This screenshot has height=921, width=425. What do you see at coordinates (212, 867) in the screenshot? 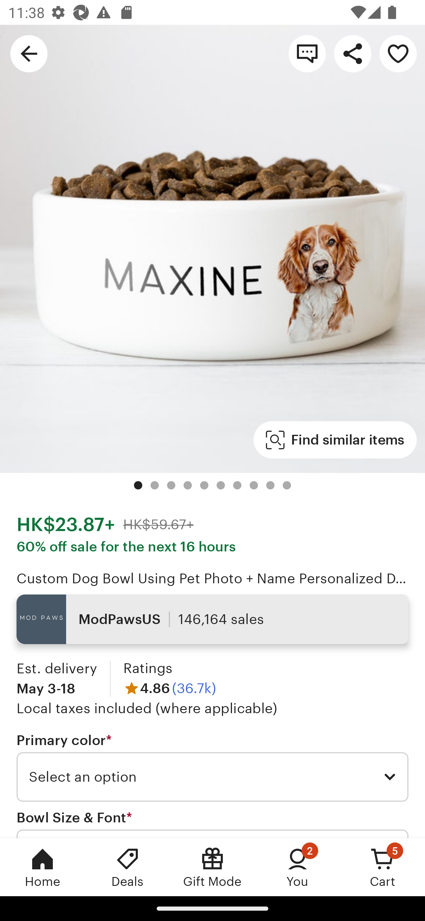
I see `Gift Mode` at bounding box center [212, 867].